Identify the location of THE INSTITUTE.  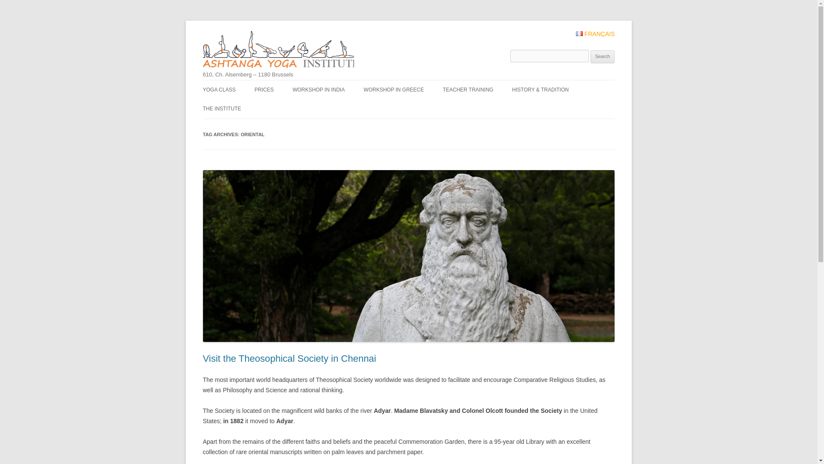
(221, 109).